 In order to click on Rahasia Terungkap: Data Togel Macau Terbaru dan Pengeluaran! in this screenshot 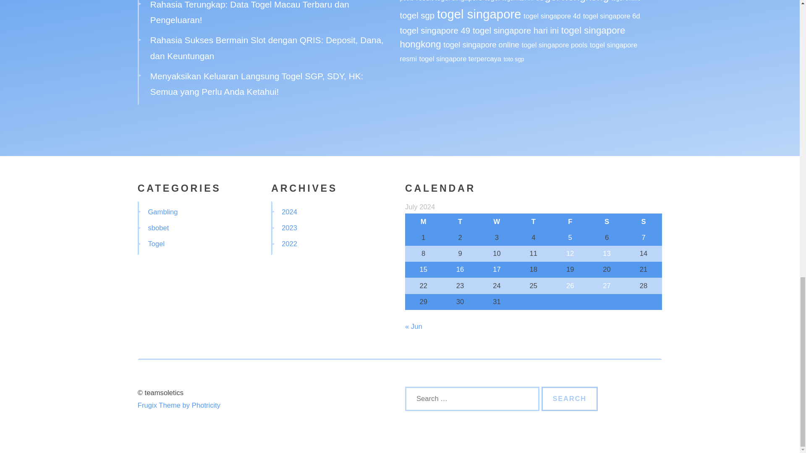, I will do `click(249, 13)`.